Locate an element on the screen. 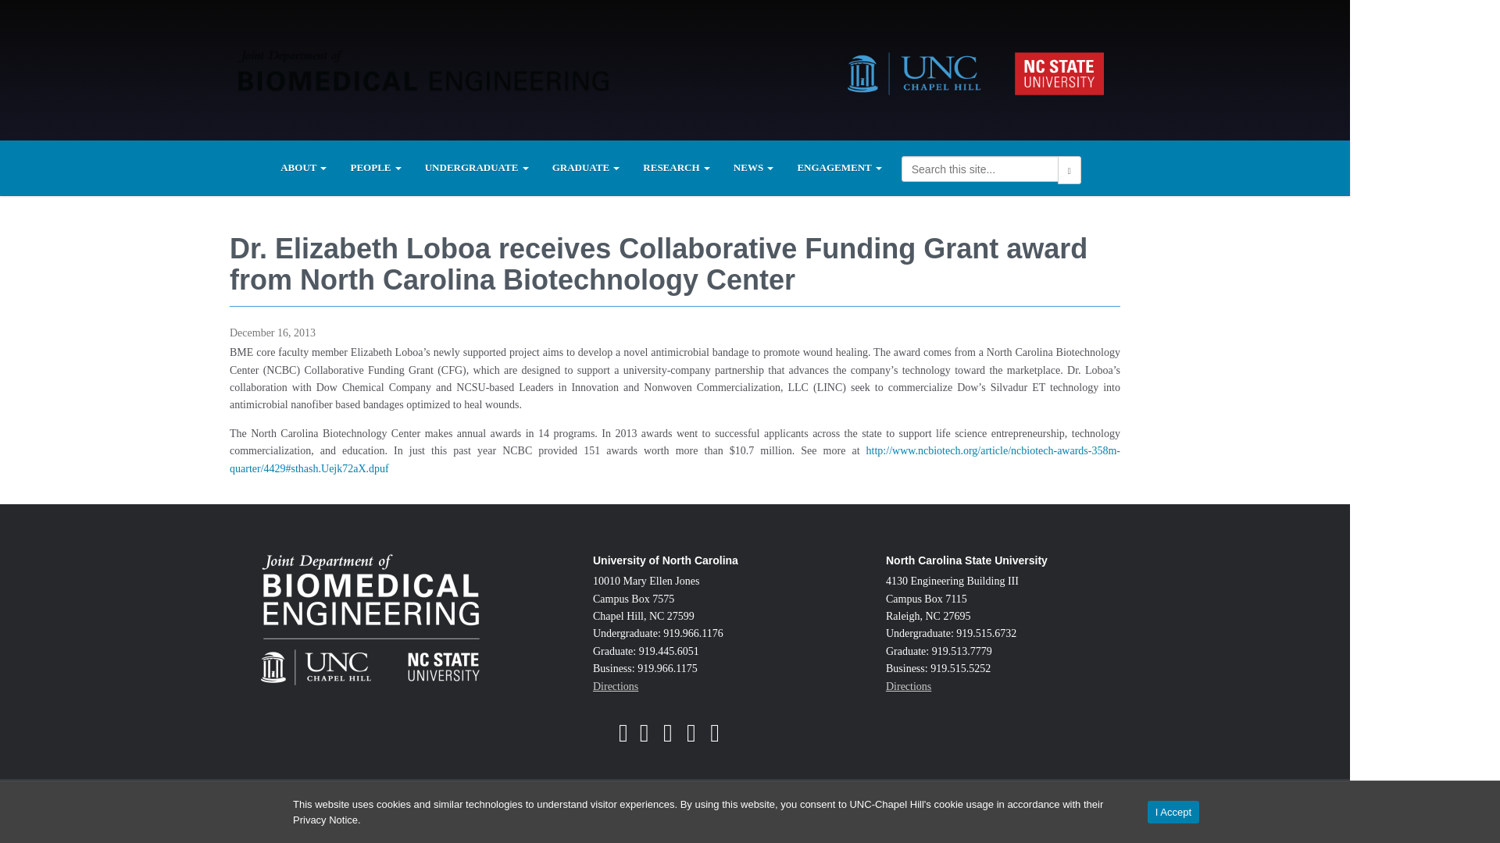  Privacy Notice is located at coordinates (325, 820).